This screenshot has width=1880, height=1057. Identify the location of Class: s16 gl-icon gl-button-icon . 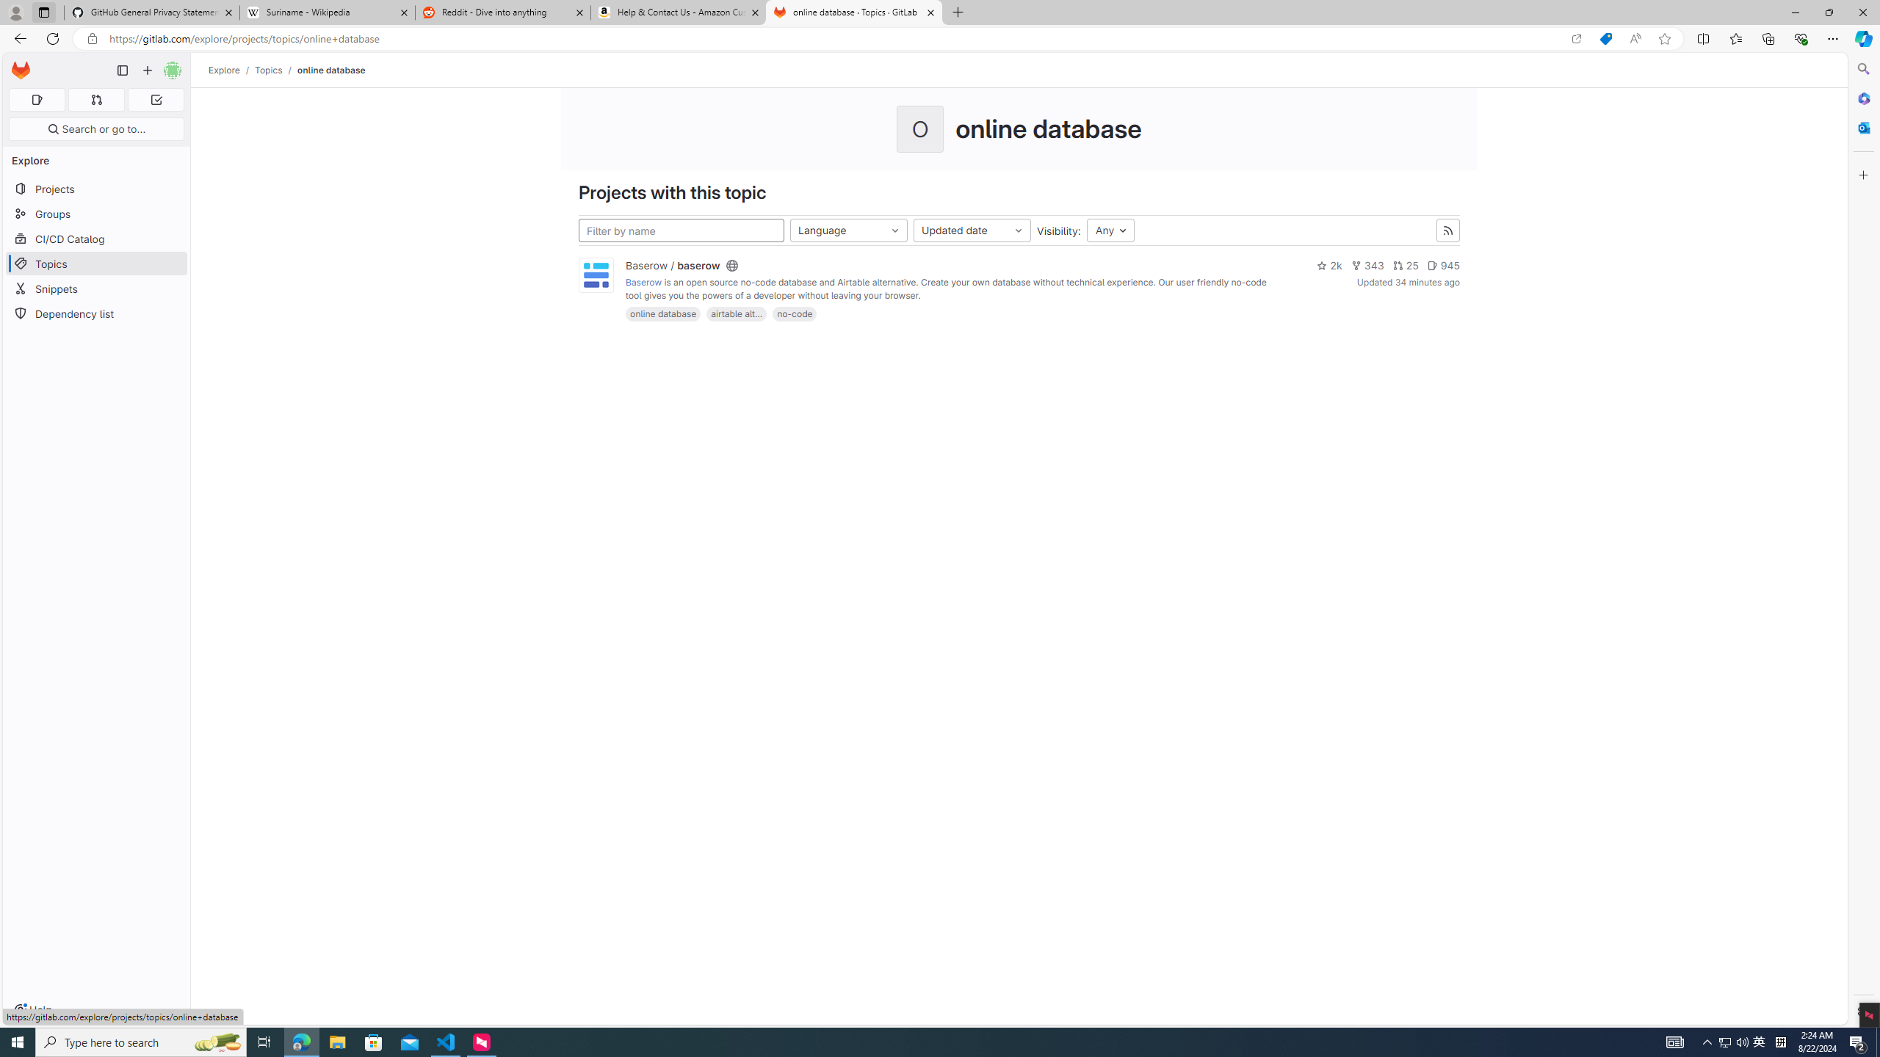
(1447, 230).